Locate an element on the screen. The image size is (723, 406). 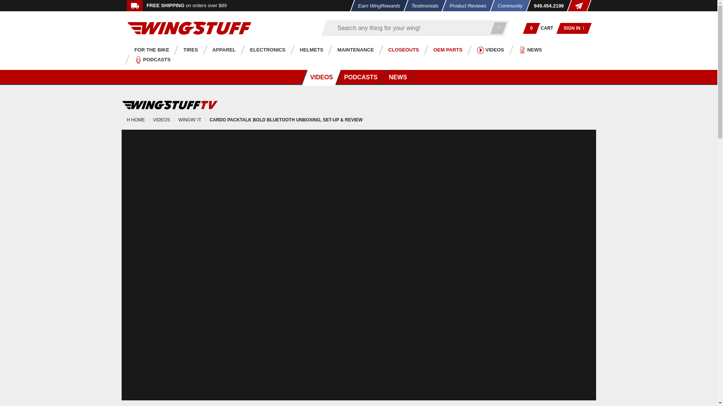
CART is located at coordinates (547, 28).